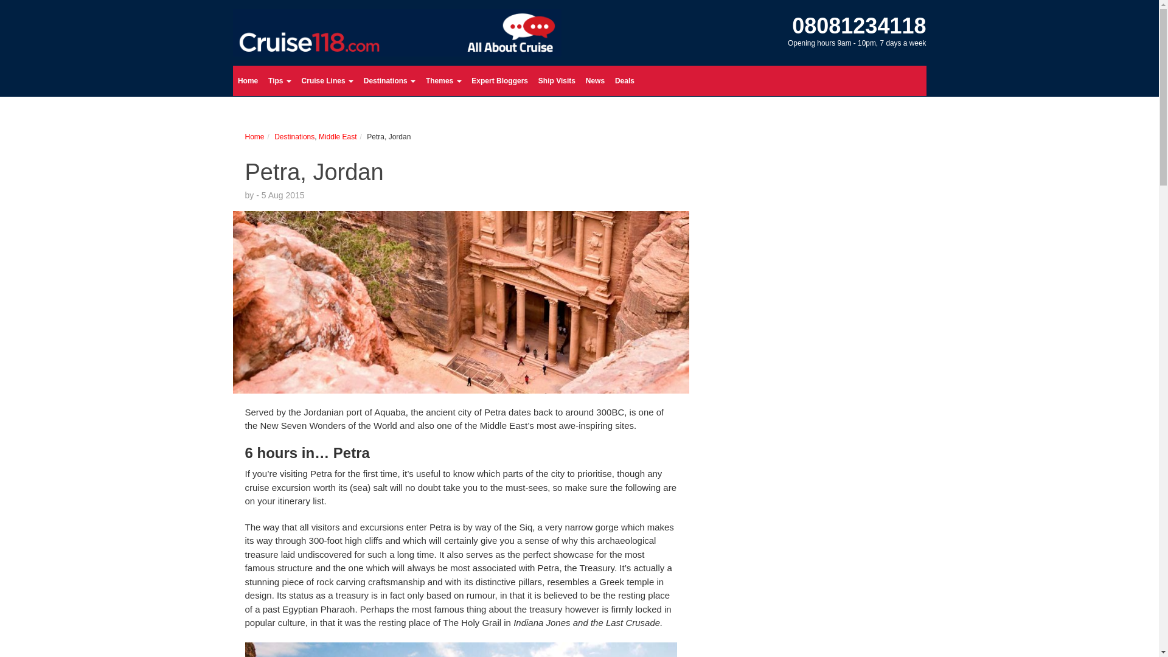 The height and width of the screenshot is (657, 1168). What do you see at coordinates (248, 80) in the screenshot?
I see `Home` at bounding box center [248, 80].